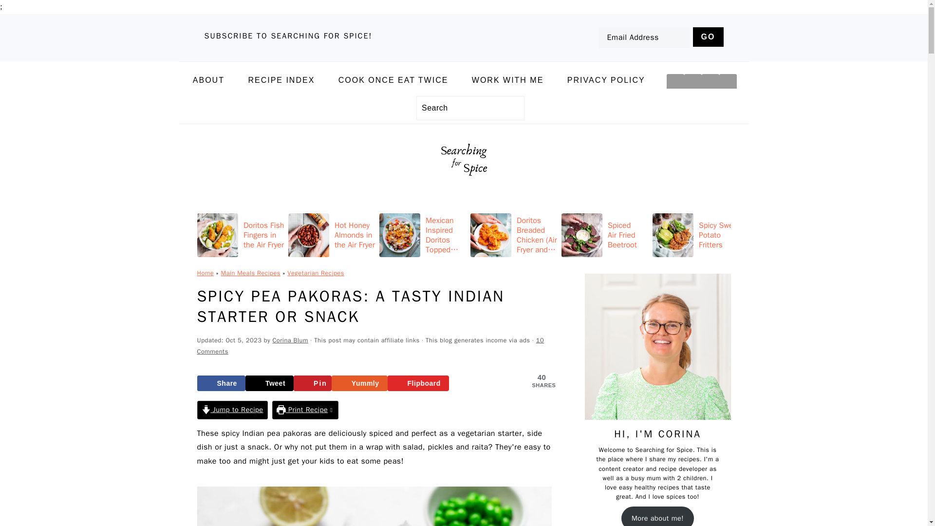 Image resolution: width=935 pixels, height=526 pixels. I want to click on Share on Facebook, so click(221, 383).